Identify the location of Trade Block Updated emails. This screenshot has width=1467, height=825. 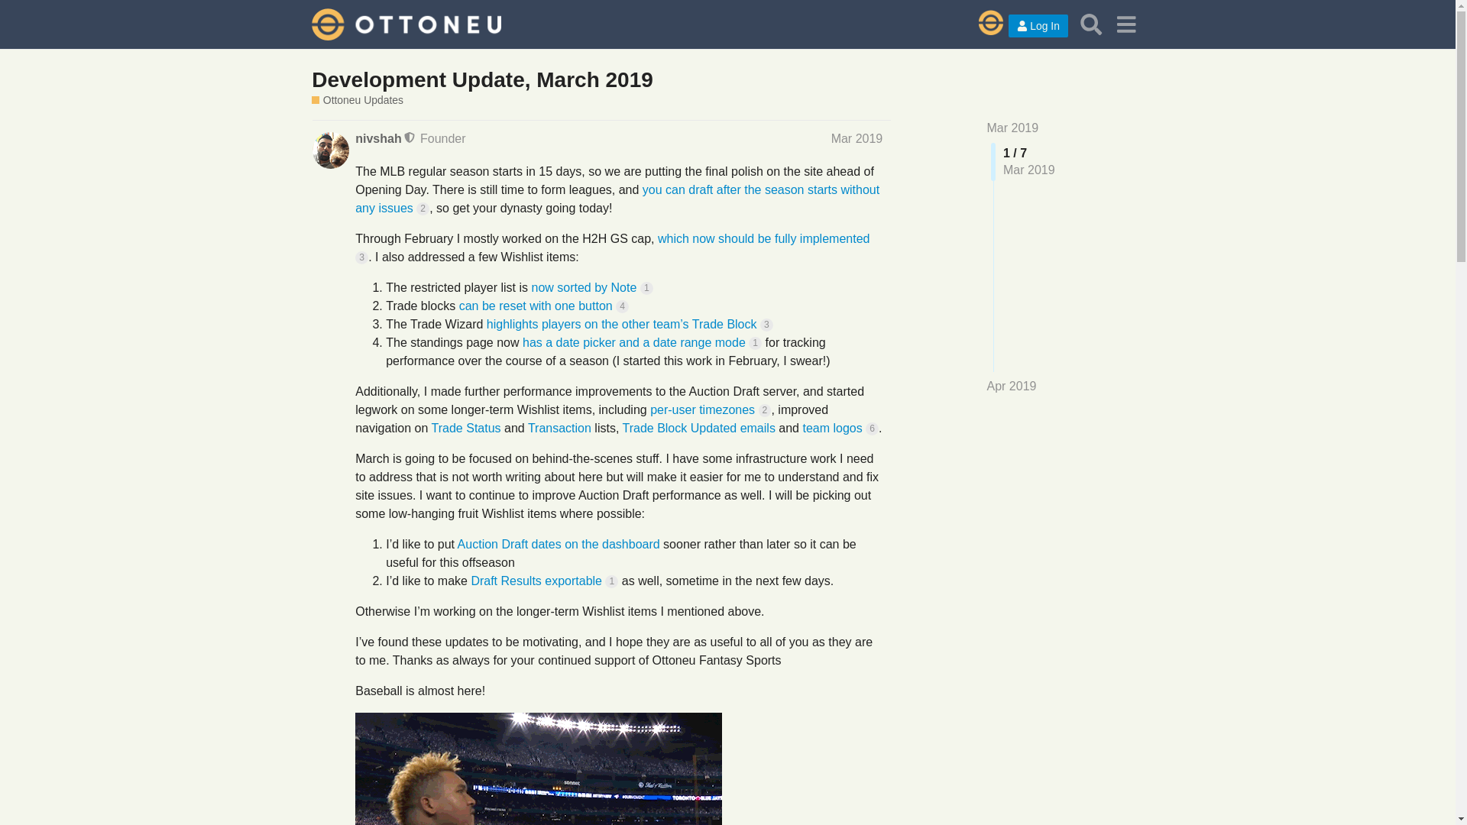
(698, 428).